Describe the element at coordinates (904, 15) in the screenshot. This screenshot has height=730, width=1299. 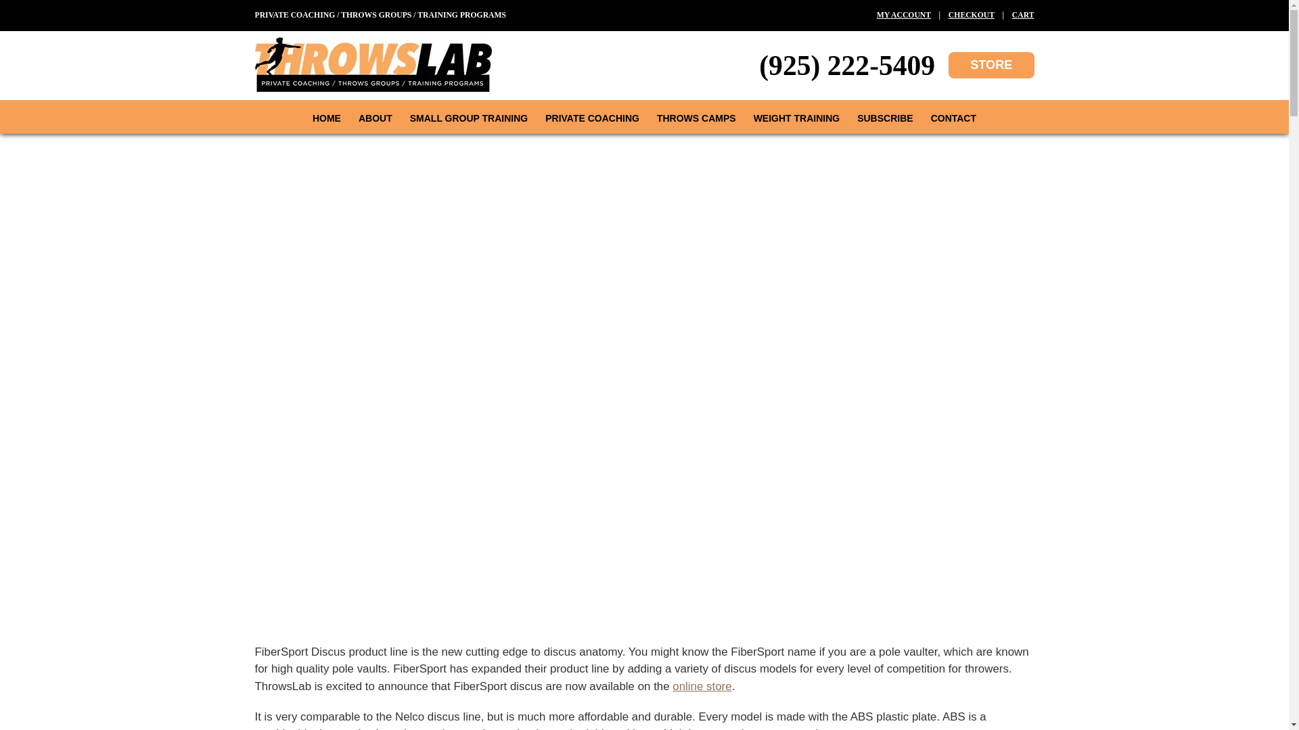
I see `MY ACCOUNT` at that location.